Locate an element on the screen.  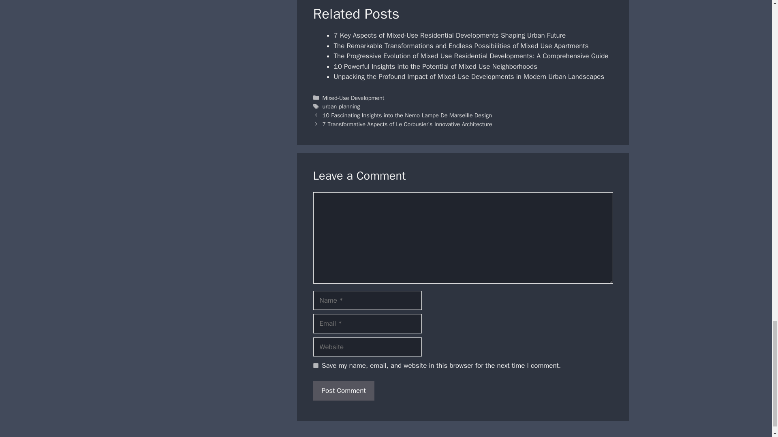
urban planning is located at coordinates (341, 106).